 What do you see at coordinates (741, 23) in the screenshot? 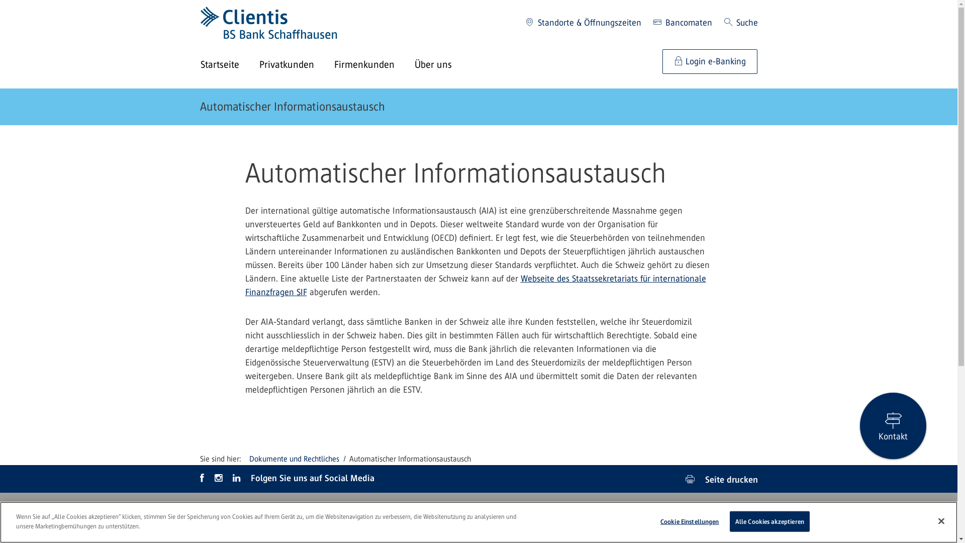
I see `Suche` at bounding box center [741, 23].